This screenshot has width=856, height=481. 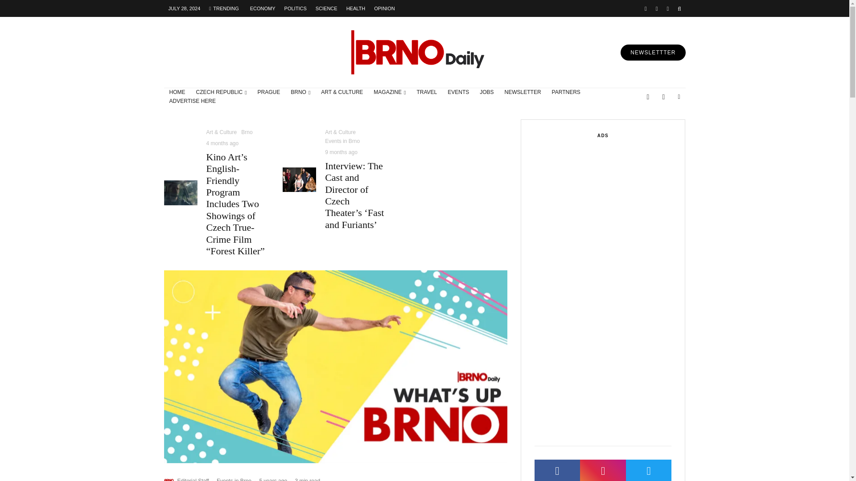 What do you see at coordinates (269, 93) in the screenshot?
I see `PRAGUE` at bounding box center [269, 93].